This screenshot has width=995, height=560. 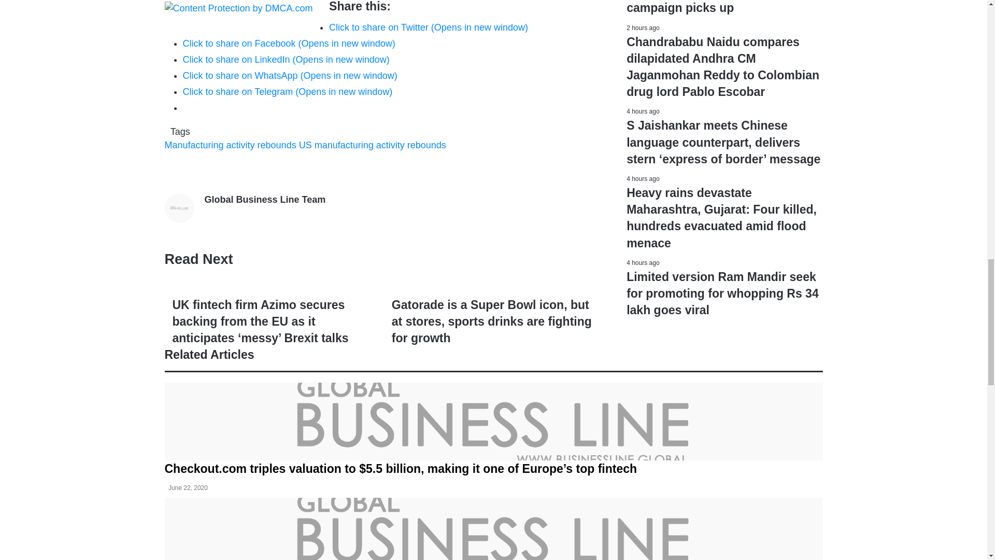 What do you see at coordinates (287, 91) in the screenshot?
I see `Click to share on Telegram` at bounding box center [287, 91].